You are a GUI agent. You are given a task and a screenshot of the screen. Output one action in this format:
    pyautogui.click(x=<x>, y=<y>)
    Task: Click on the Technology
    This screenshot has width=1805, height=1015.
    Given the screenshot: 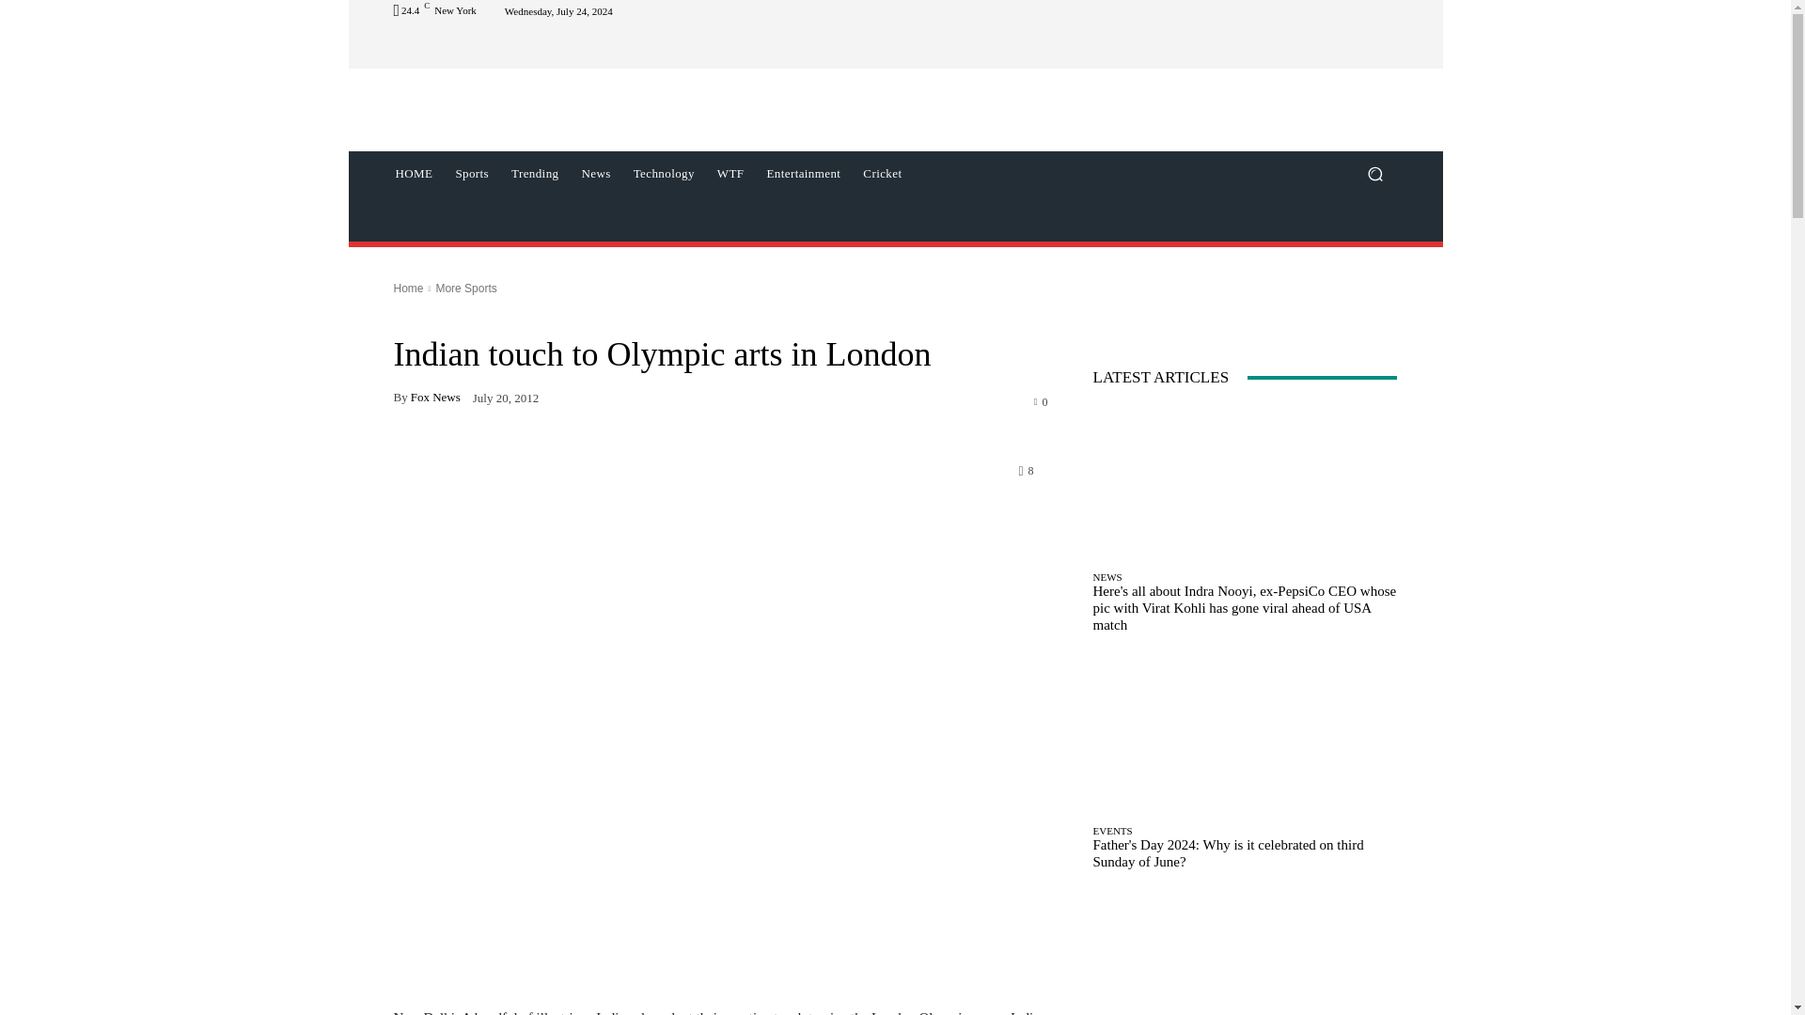 What is the action you would take?
    pyautogui.click(x=664, y=173)
    